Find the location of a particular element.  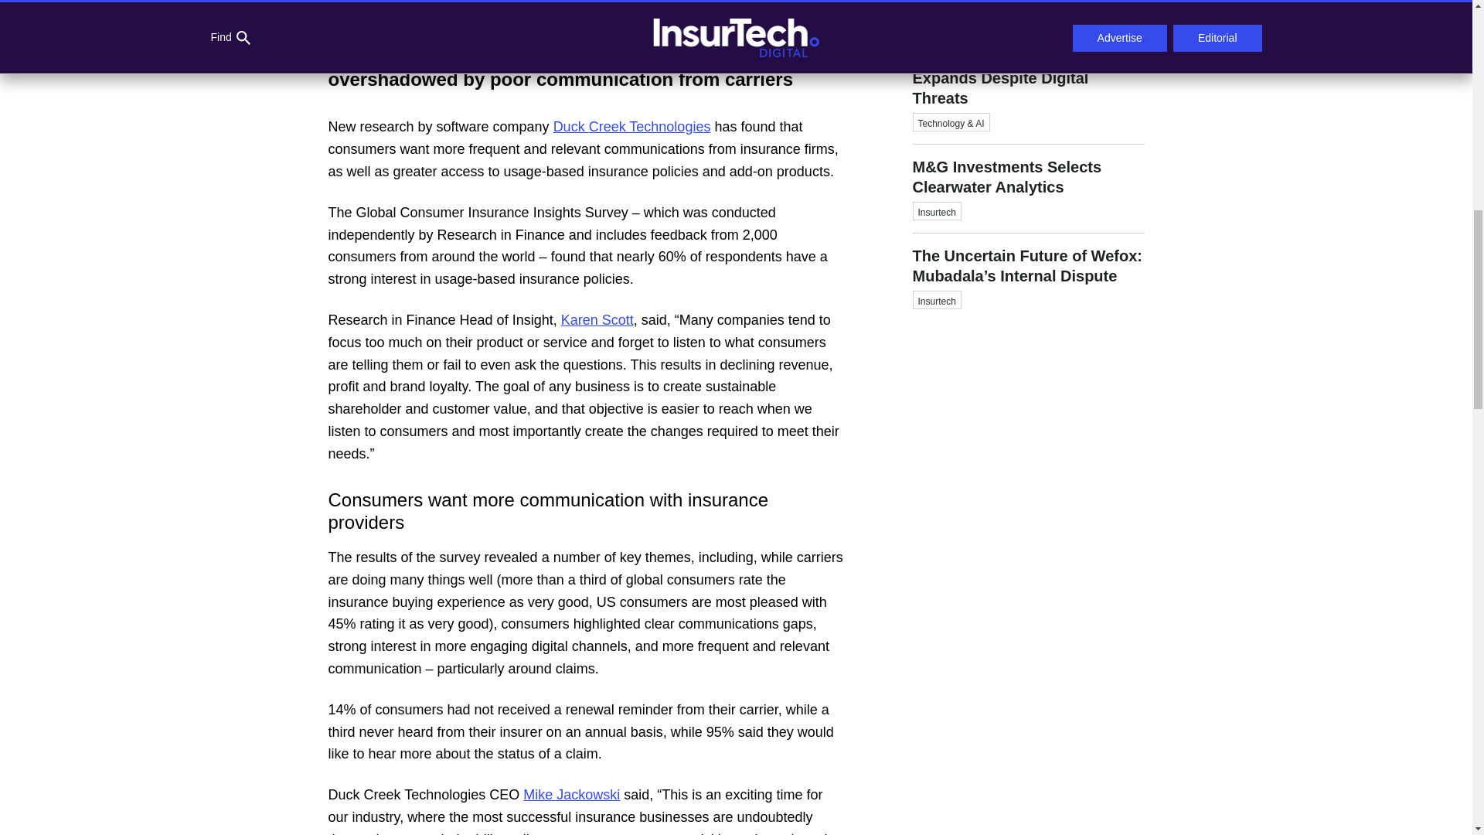

Karen Scott is located at coordinates (597, 320).